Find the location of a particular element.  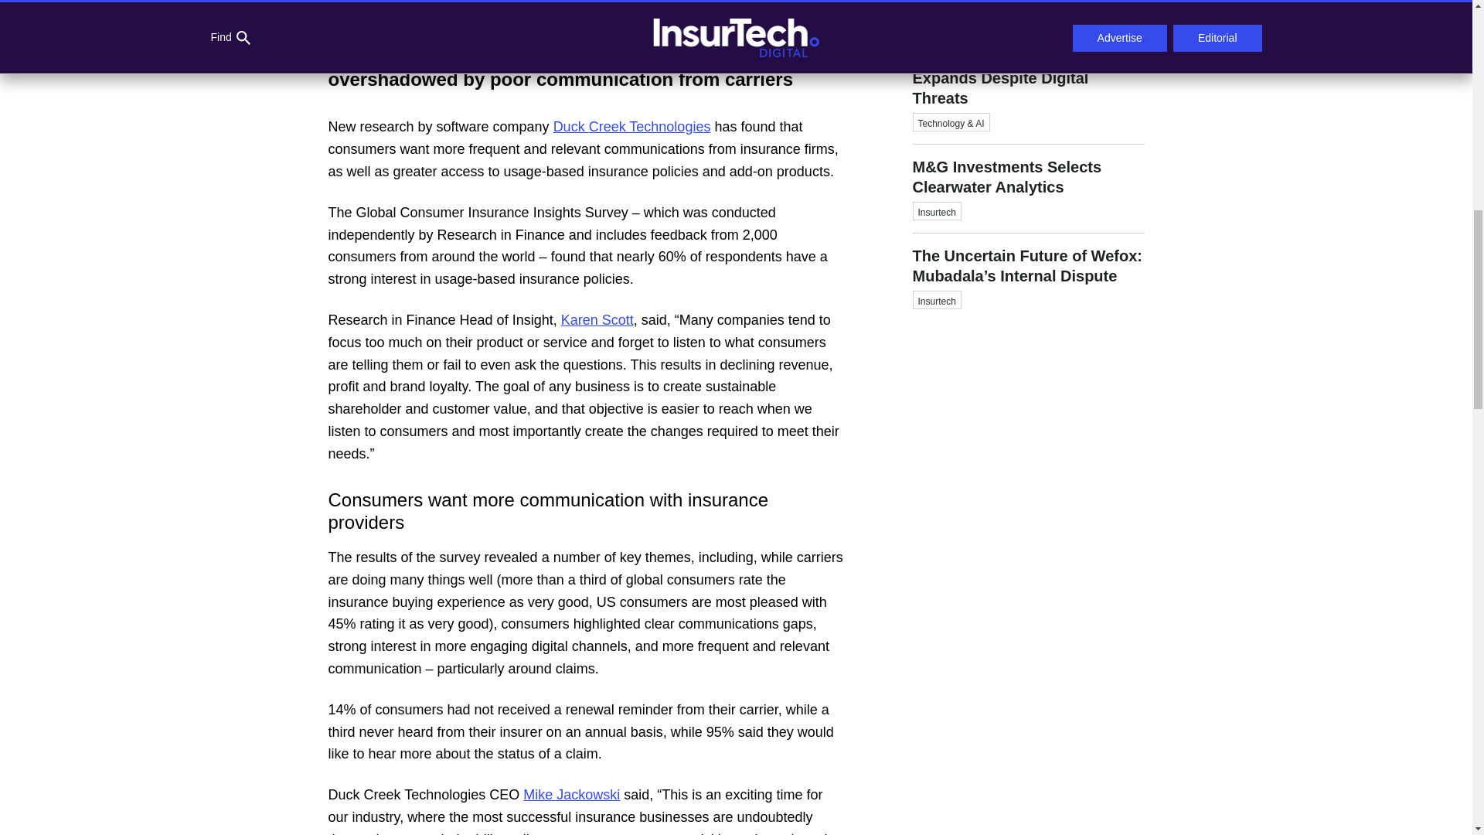

Karen Scott is located at coordinates (597, 320).